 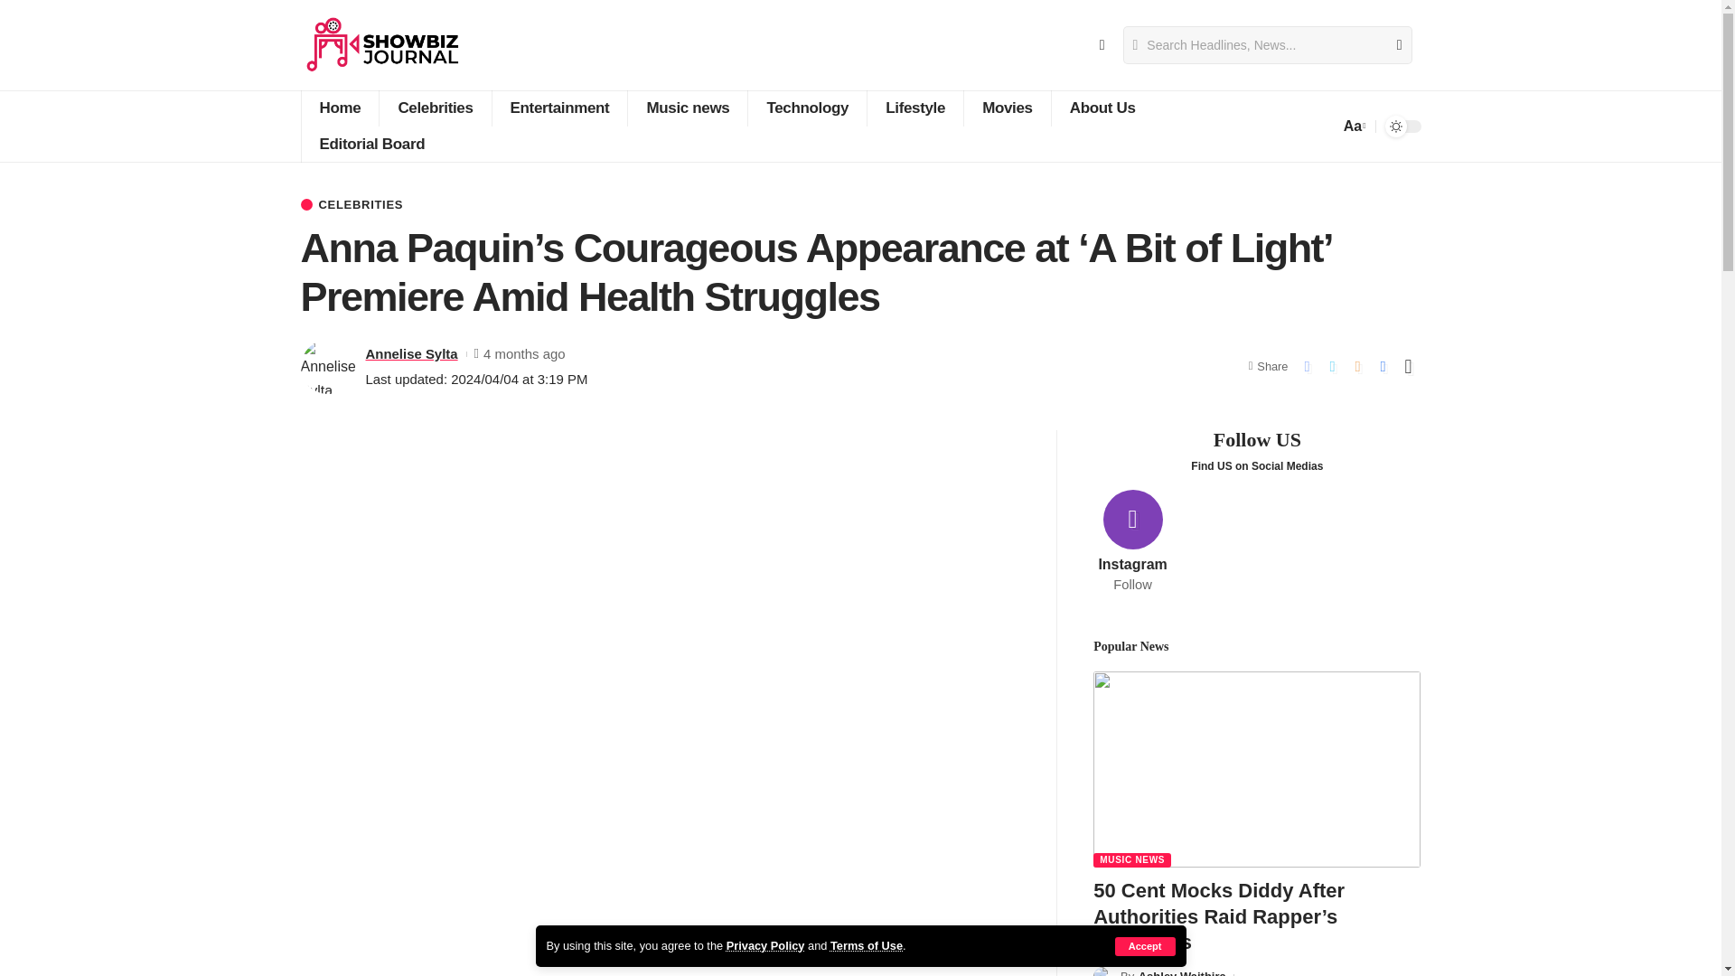 I want to click on Lifestyle, so click(x=914, y=108).